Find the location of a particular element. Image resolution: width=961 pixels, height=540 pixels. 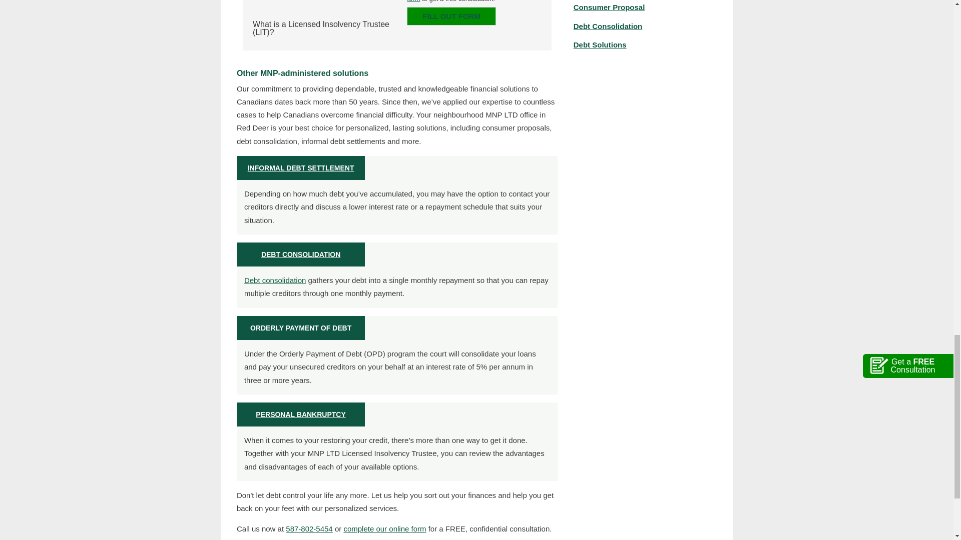

fill out our form is located at coordinates (468, 1).